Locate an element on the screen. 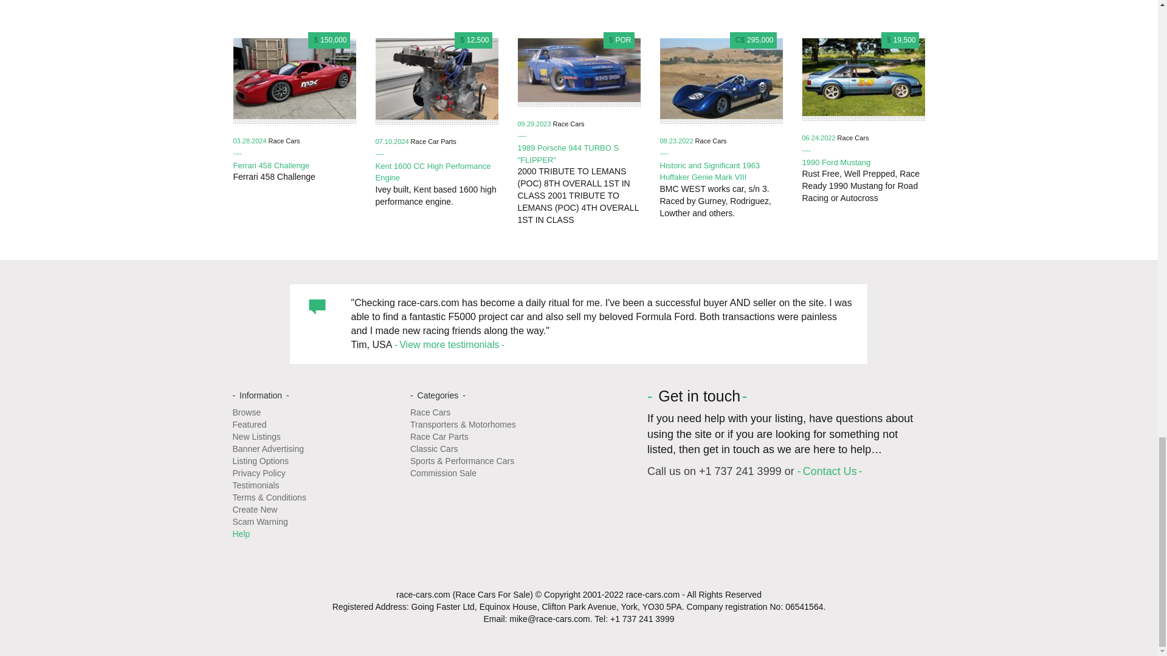  View more testimonials is located at coordinates (449, 344).